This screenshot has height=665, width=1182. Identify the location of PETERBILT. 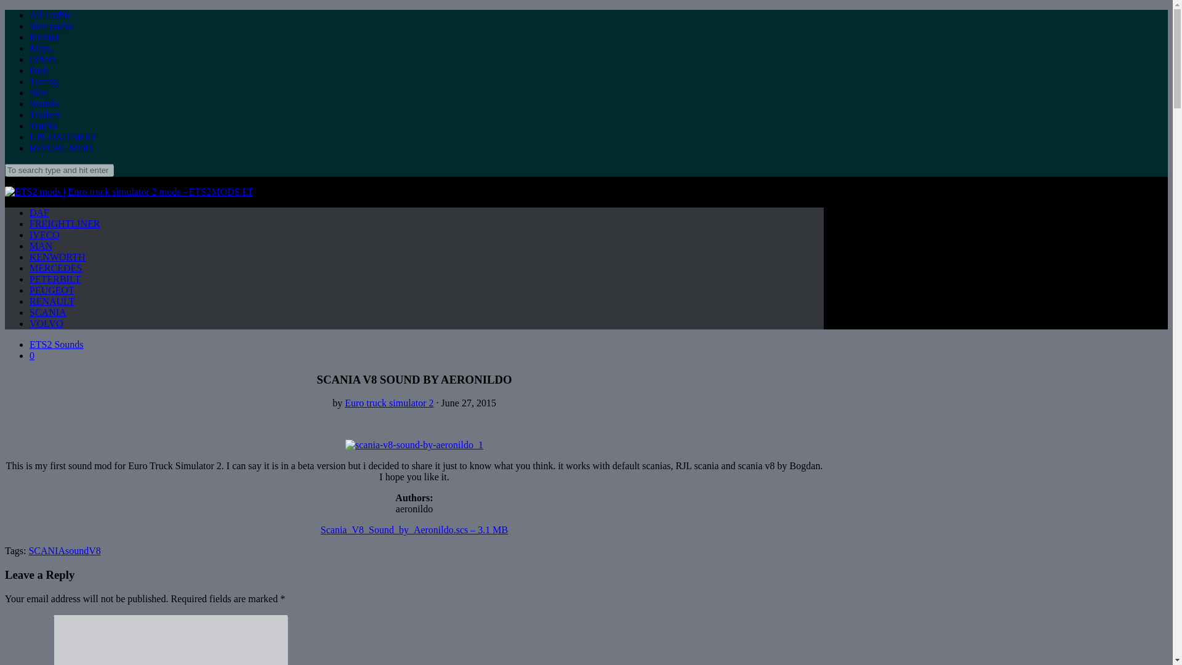
(55, 279).